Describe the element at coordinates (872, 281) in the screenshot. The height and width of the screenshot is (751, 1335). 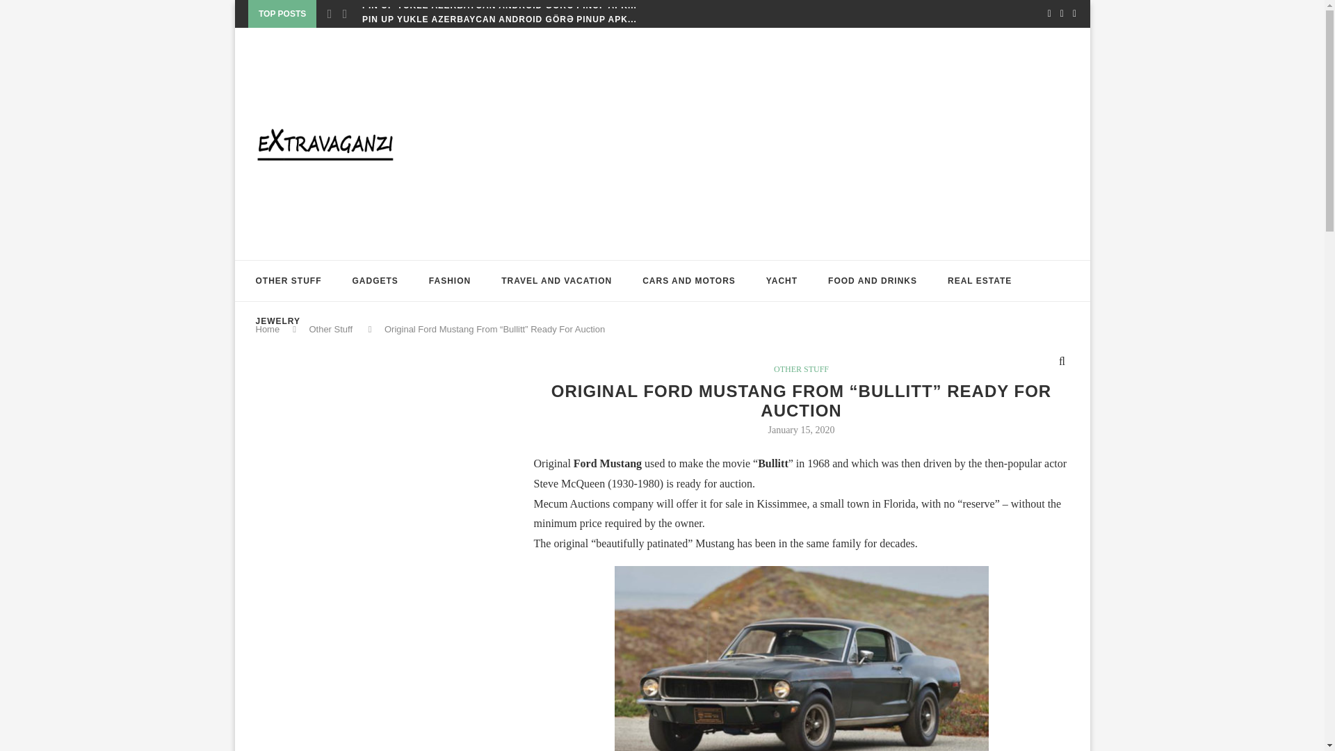
I see `FOOD AND DRINKS` at that location.